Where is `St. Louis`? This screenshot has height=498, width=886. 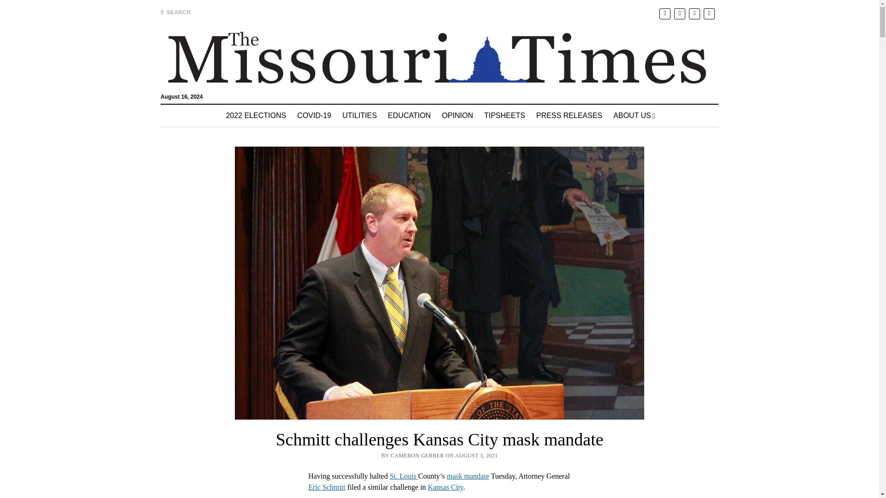 St. Louis is located at coordinates (404, 476).